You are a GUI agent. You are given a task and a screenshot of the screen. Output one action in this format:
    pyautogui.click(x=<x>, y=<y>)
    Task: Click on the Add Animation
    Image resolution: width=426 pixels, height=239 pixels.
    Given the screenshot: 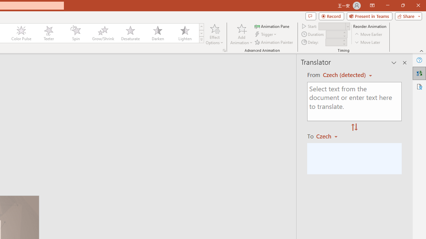 What is the action you would take?
    pyautogui.click(x=241, y=34)
    